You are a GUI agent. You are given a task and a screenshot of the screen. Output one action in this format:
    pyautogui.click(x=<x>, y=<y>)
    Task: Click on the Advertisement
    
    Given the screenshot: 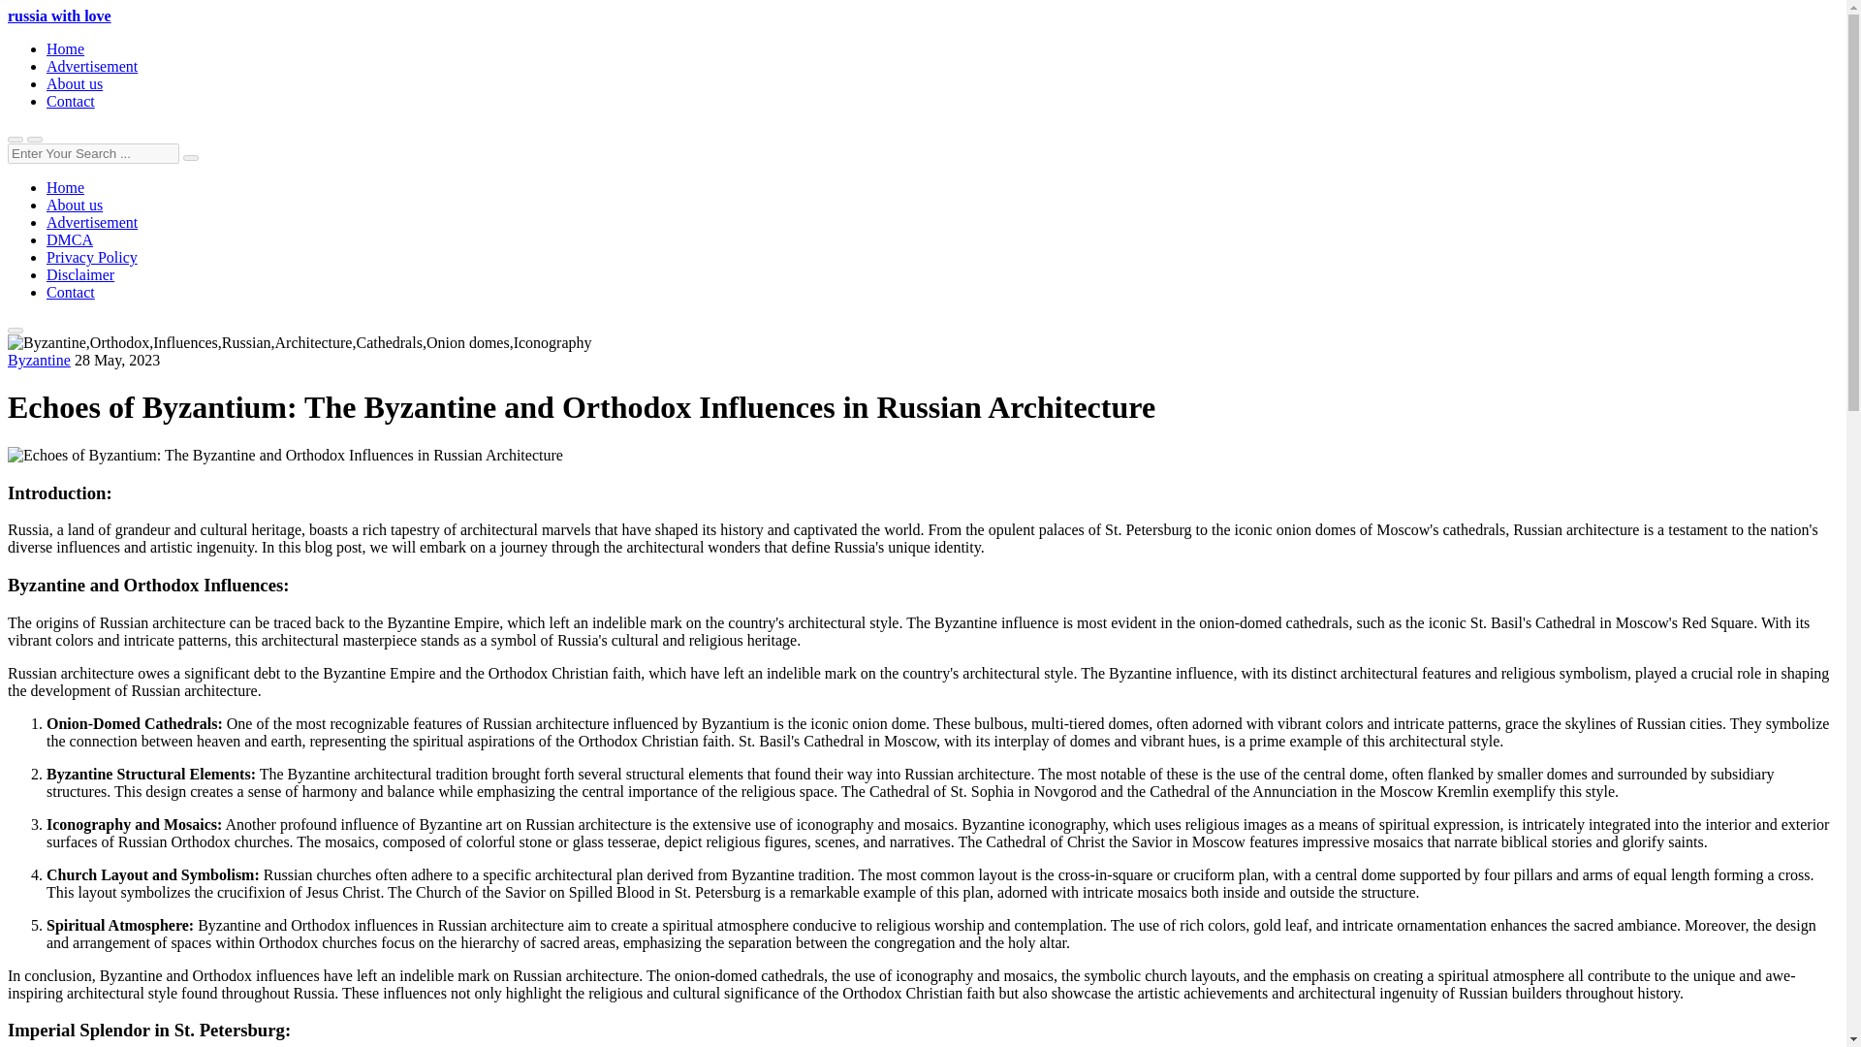 What is the action you would take?
    pyautogui.click(x=92, y=222)
    